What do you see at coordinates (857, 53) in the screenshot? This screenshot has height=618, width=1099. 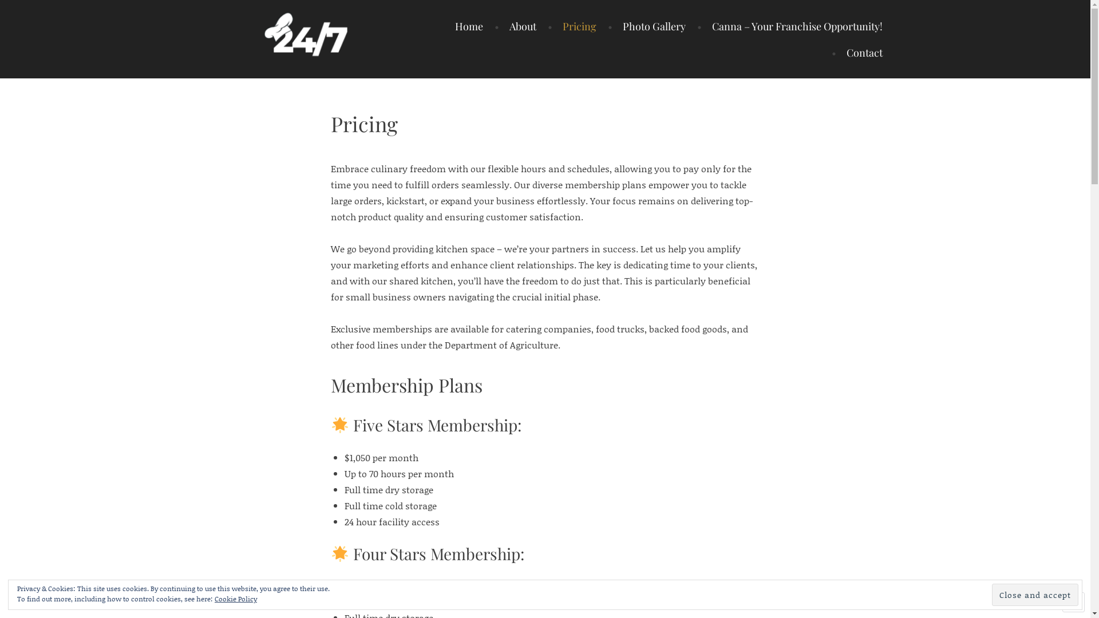 I see `Contact` at bounding box center [857, 53].